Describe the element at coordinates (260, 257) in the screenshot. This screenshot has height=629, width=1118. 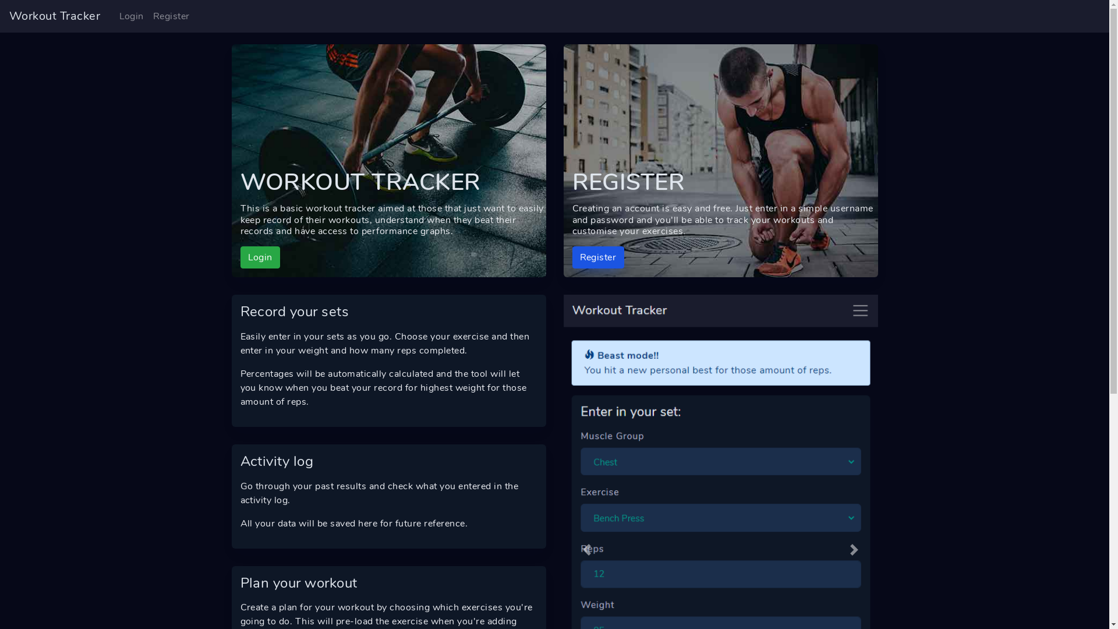
I see `Login` at that location.